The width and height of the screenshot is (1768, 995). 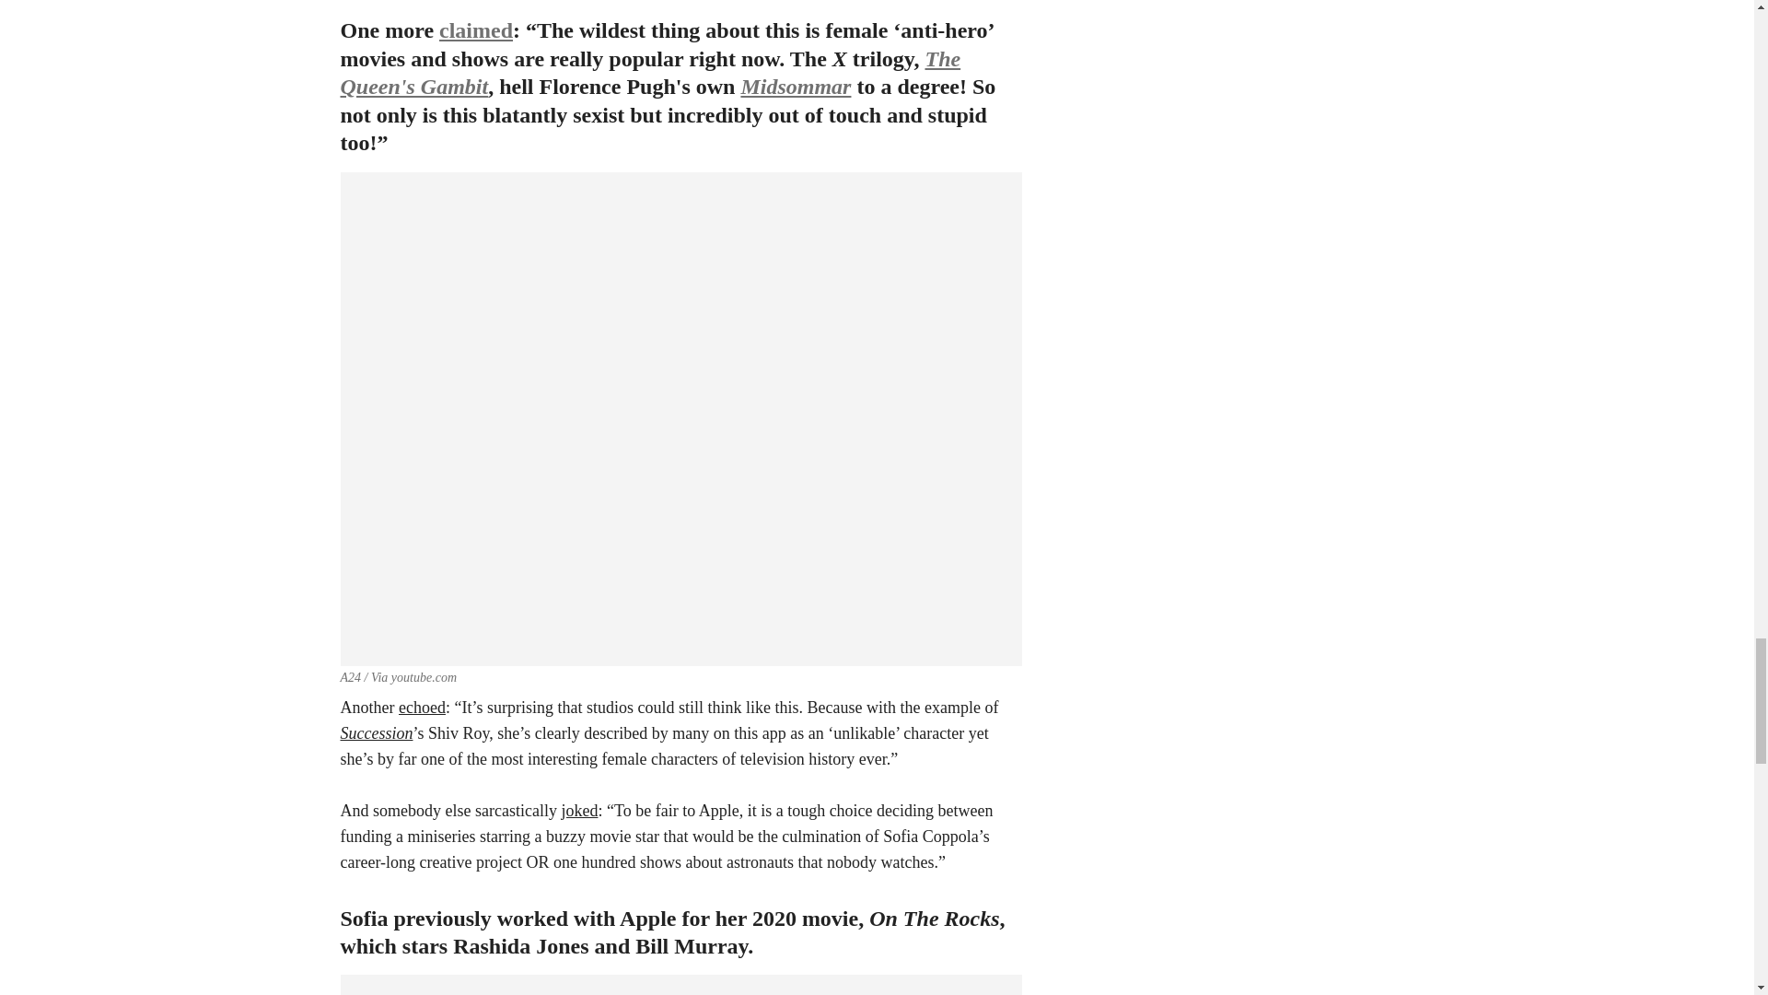 What do you see at coordinates (475, 30) in the screenshot?
I see `claimed` at bounding box center [475, 30].